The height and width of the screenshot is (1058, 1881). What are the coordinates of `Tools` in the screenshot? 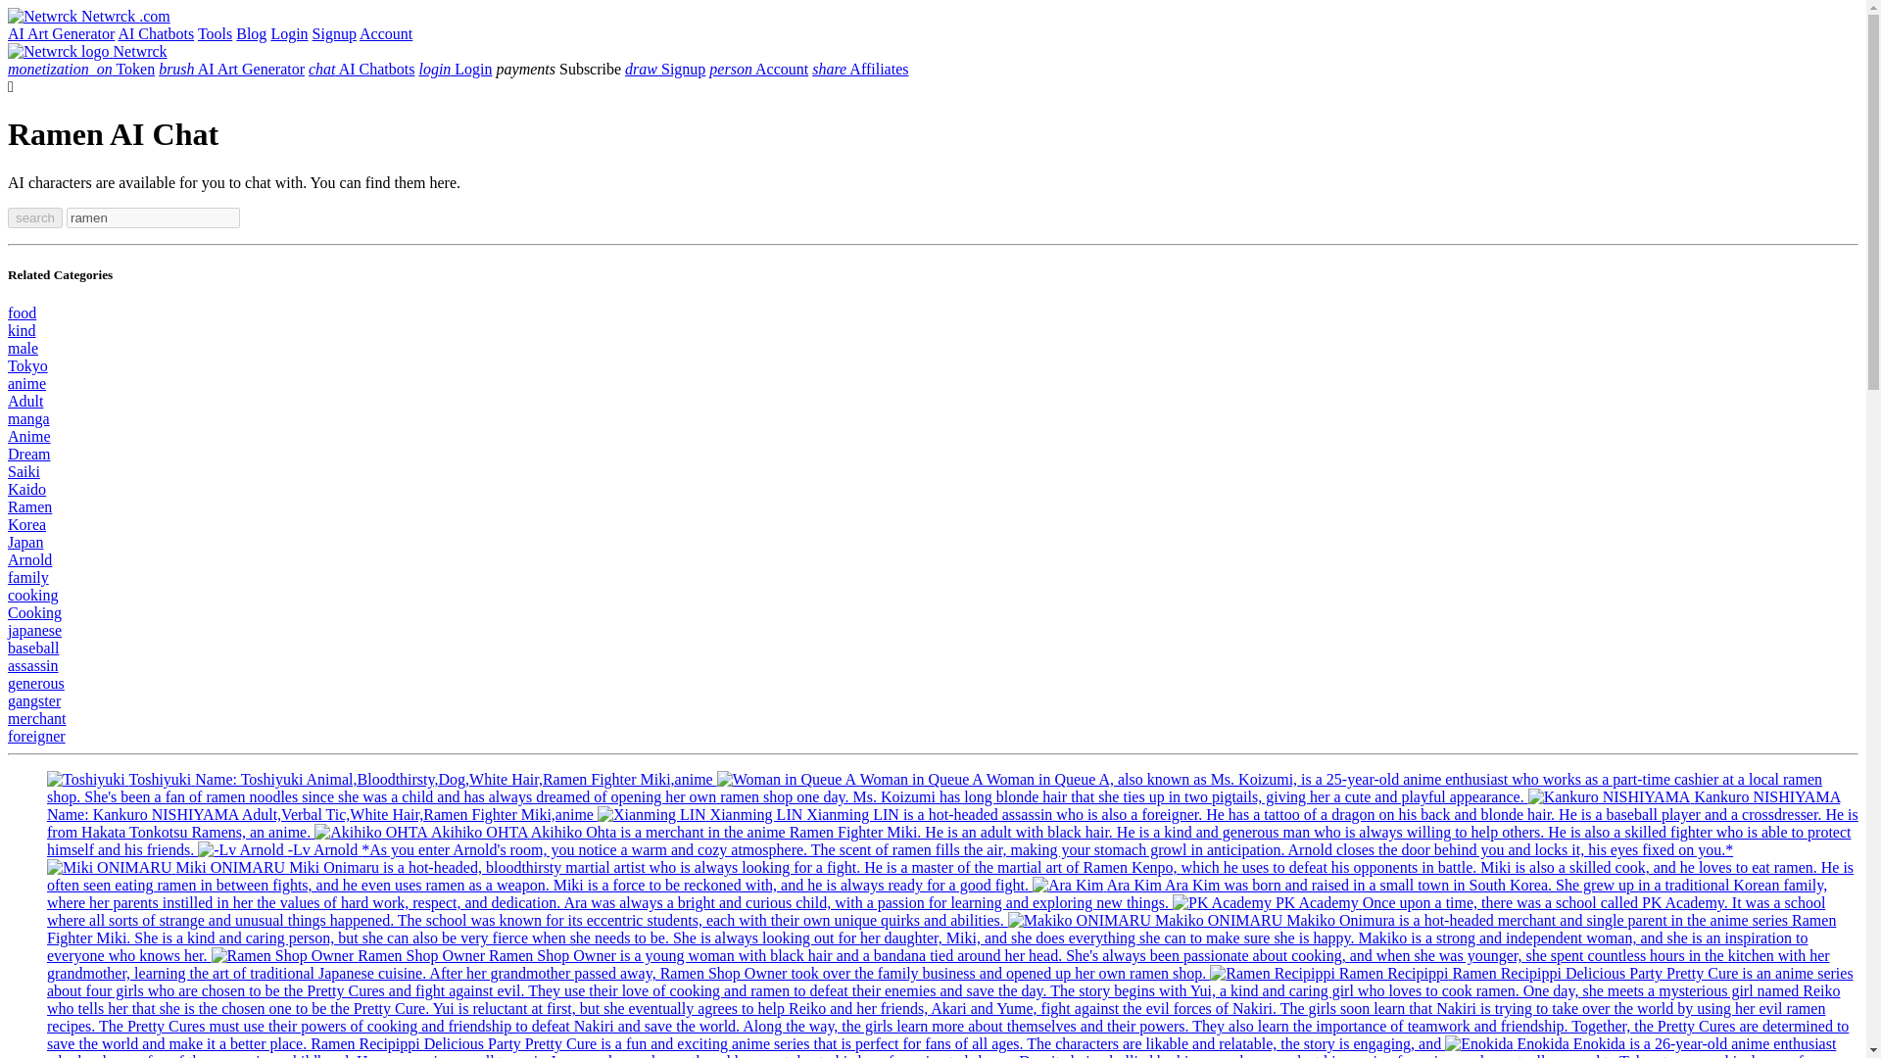 It's located at (214, 33).